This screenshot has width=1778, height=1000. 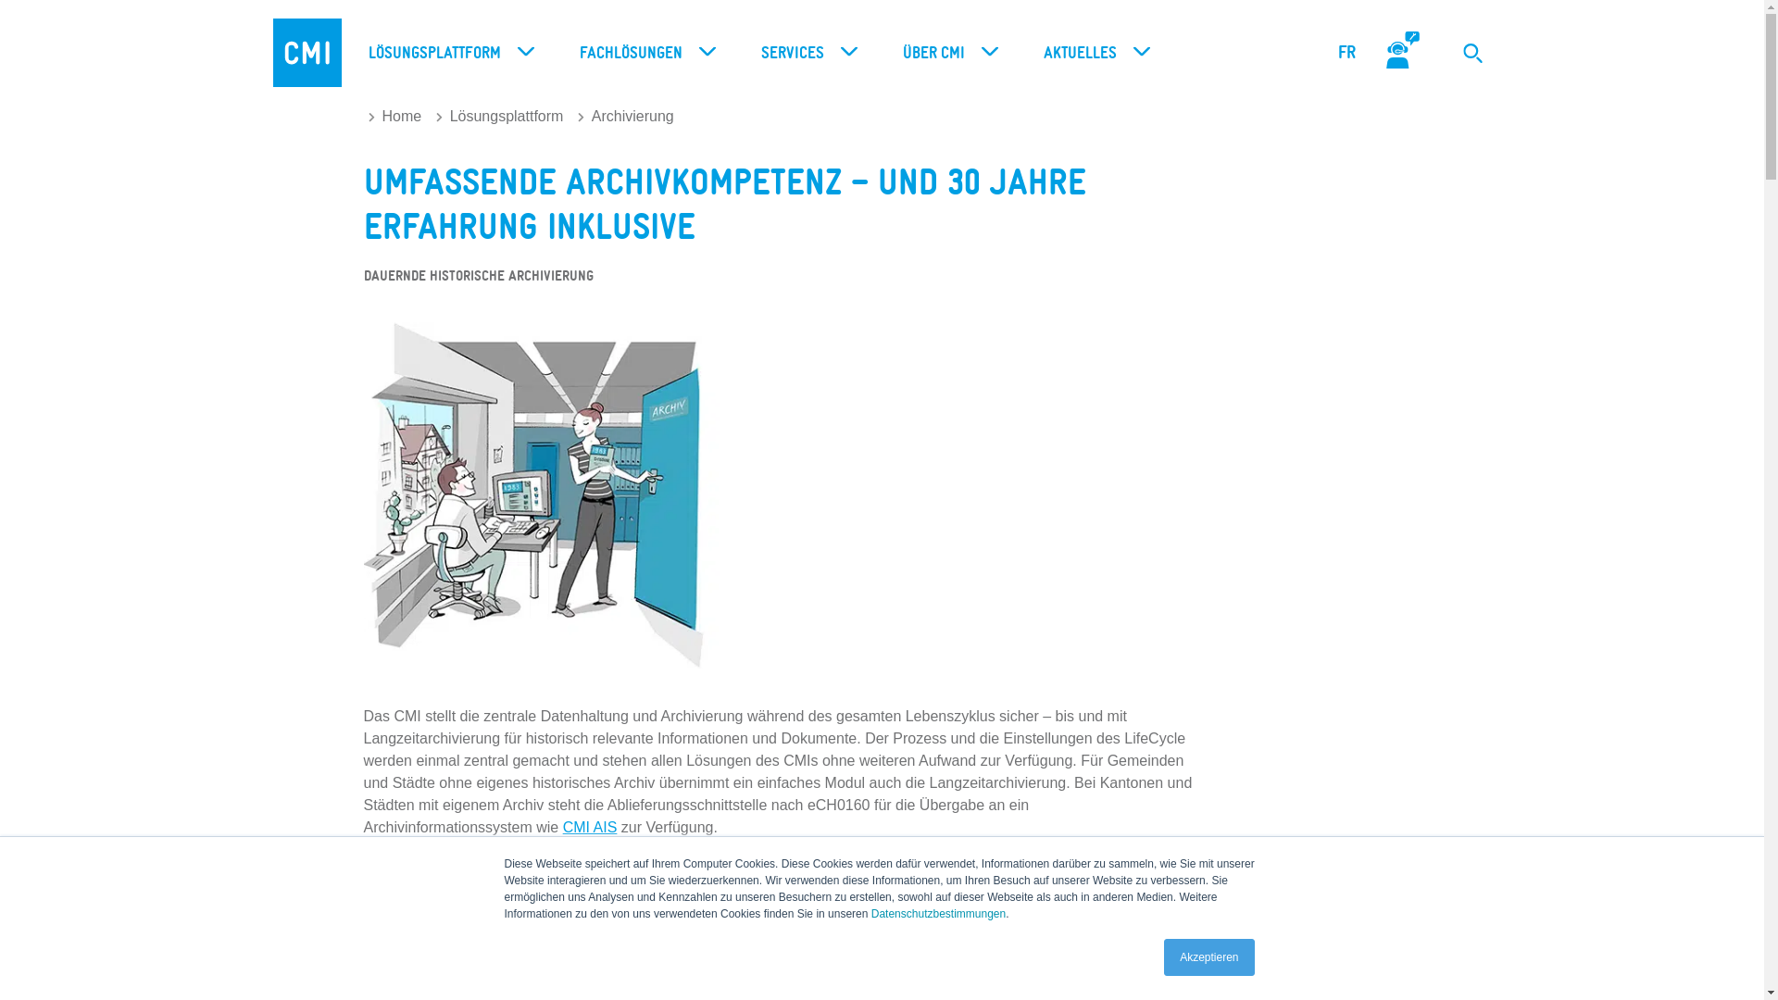 I want to click on Akzeptieren, so click(x=1209, y=957).